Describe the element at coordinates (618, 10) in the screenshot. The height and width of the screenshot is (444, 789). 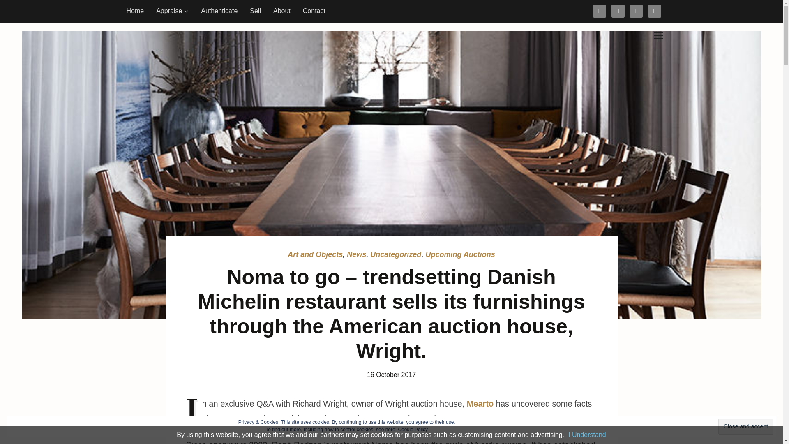
I see `twitter` at that location.